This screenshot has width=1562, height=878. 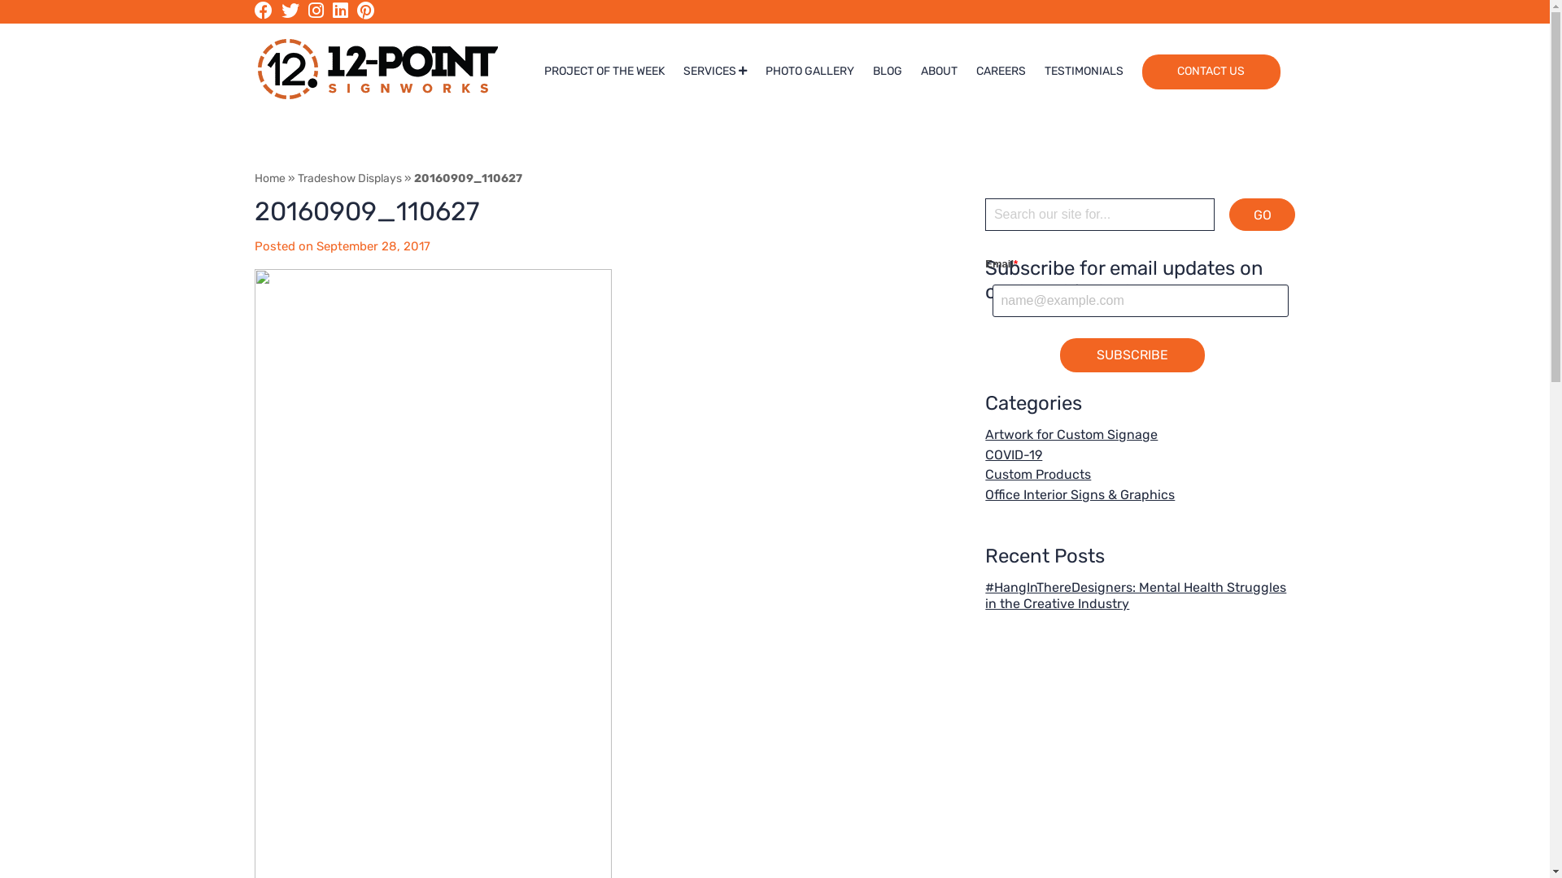 I want to click on PHOTO GALLERY, so click(x=810, y=72).